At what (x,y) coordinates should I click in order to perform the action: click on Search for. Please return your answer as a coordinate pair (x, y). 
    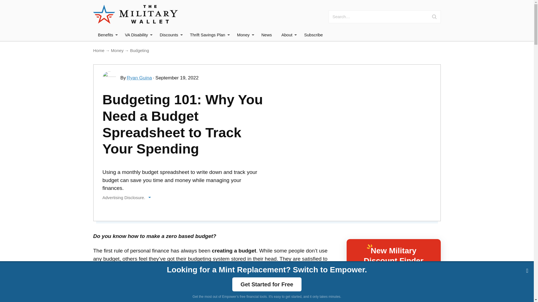
    Looking at the image, I should click on (392, 17).